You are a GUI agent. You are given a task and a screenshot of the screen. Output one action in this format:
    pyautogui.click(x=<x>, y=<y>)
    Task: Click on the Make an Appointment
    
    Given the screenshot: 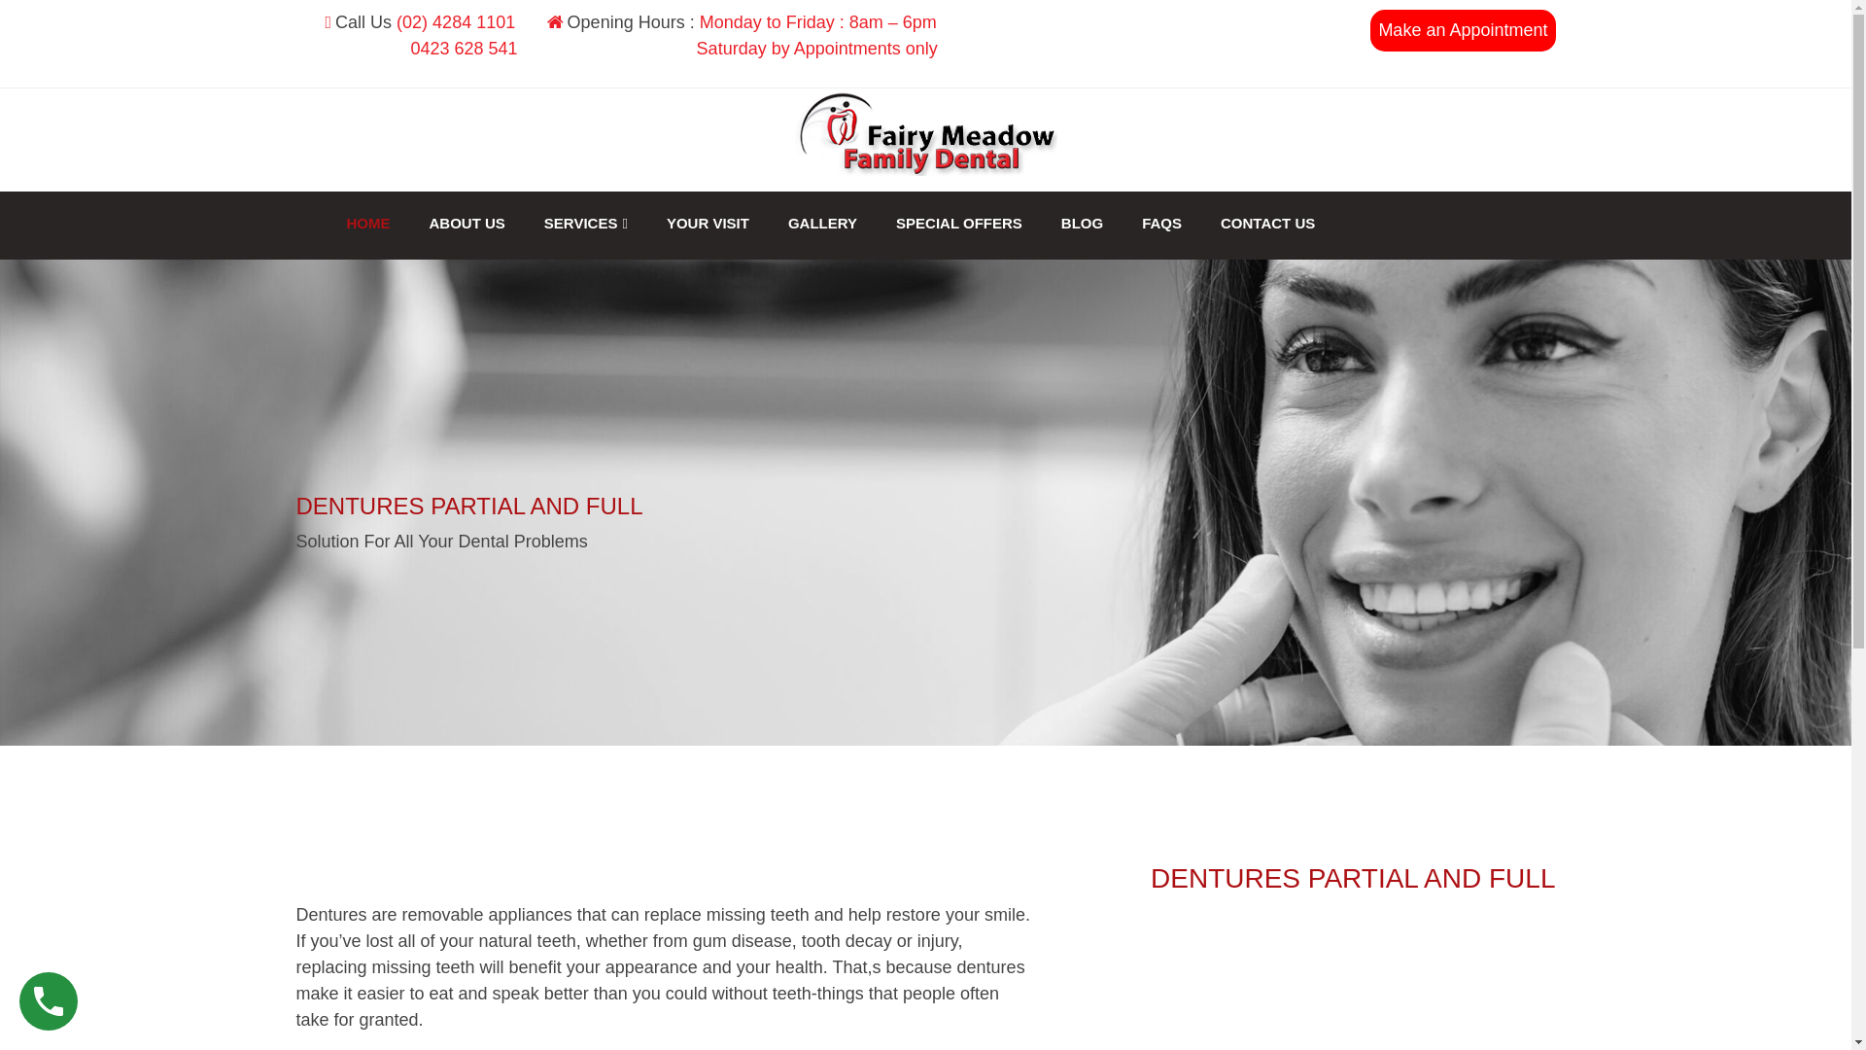 What is the action you would take?
    pyautogui.click(x=1463, y=31)
    